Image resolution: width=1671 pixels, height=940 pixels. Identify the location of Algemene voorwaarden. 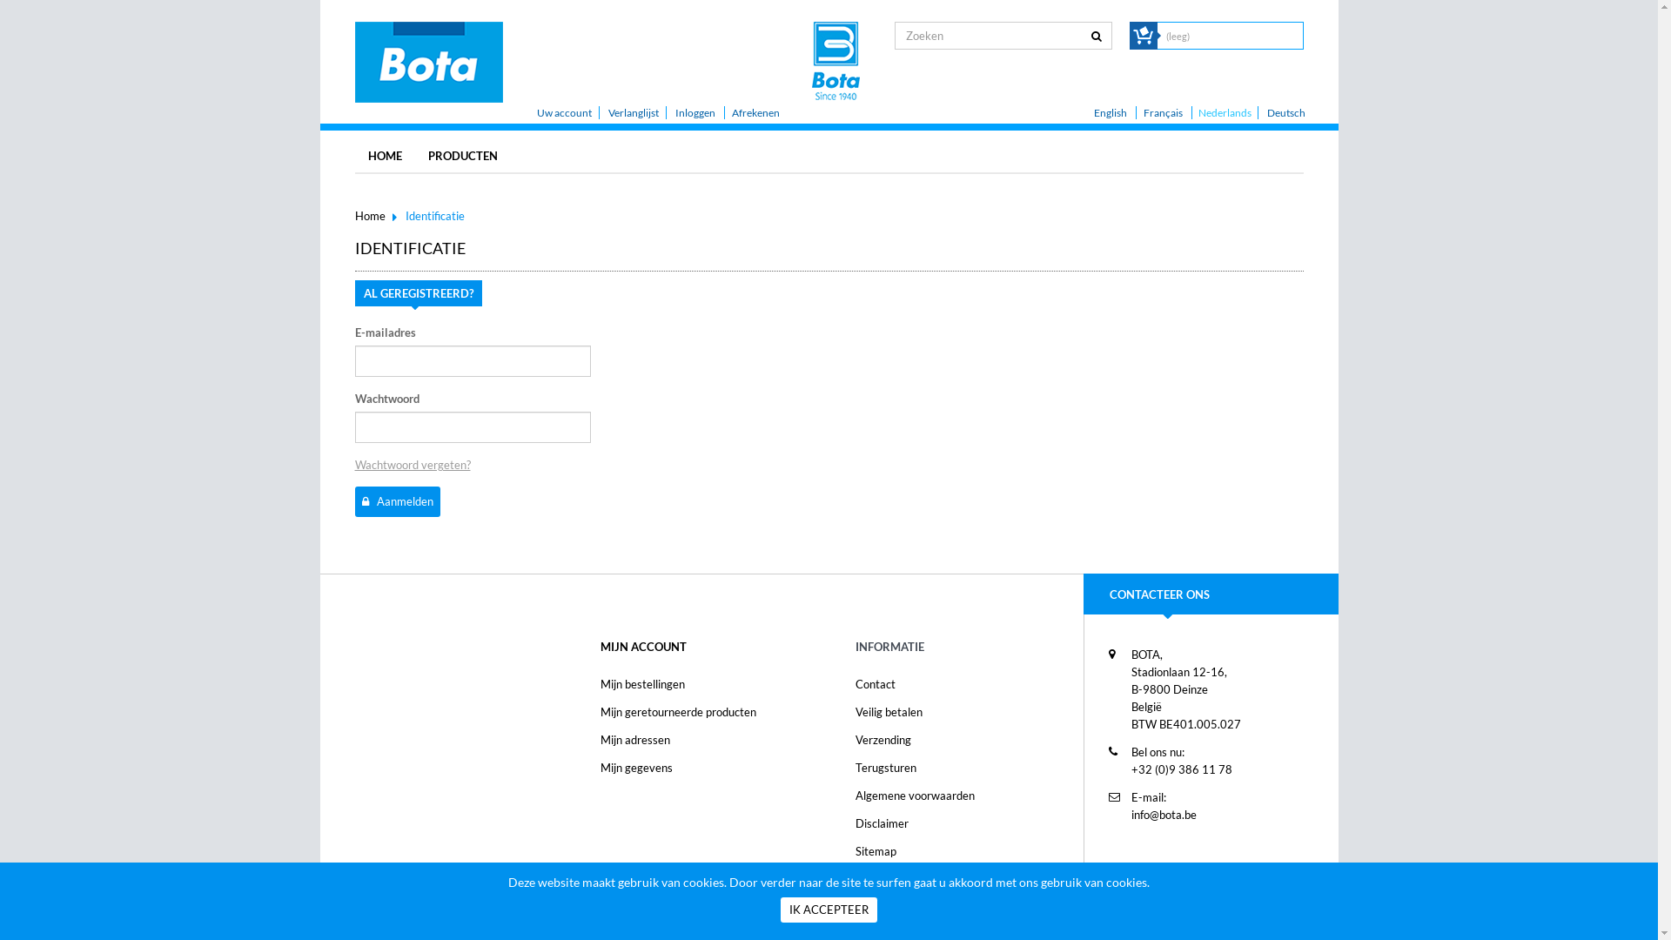
(914, 796).